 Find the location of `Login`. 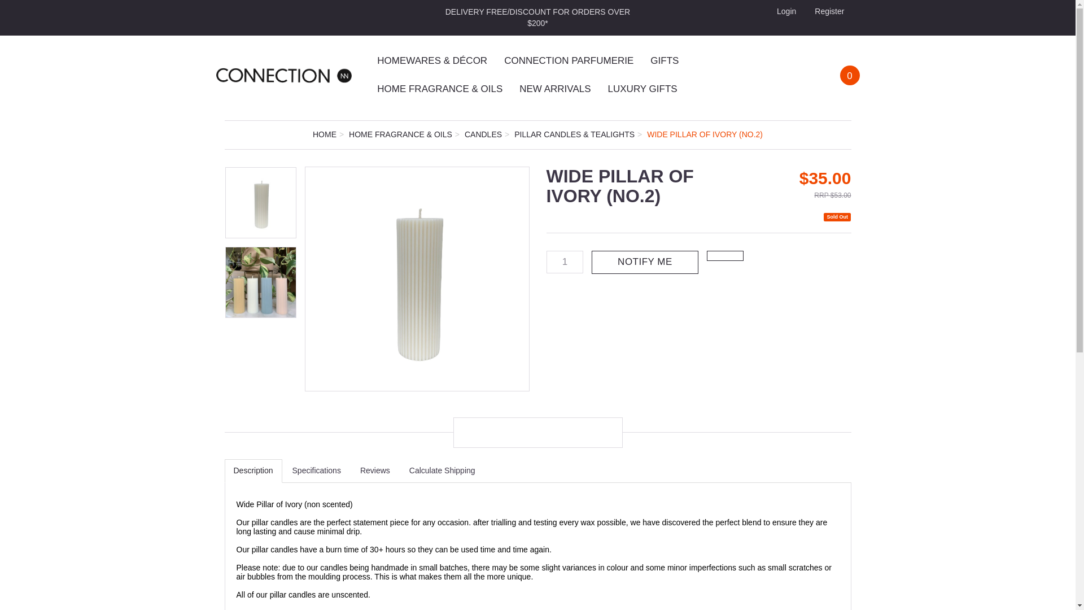

Login is located at coordinates (785, 11).